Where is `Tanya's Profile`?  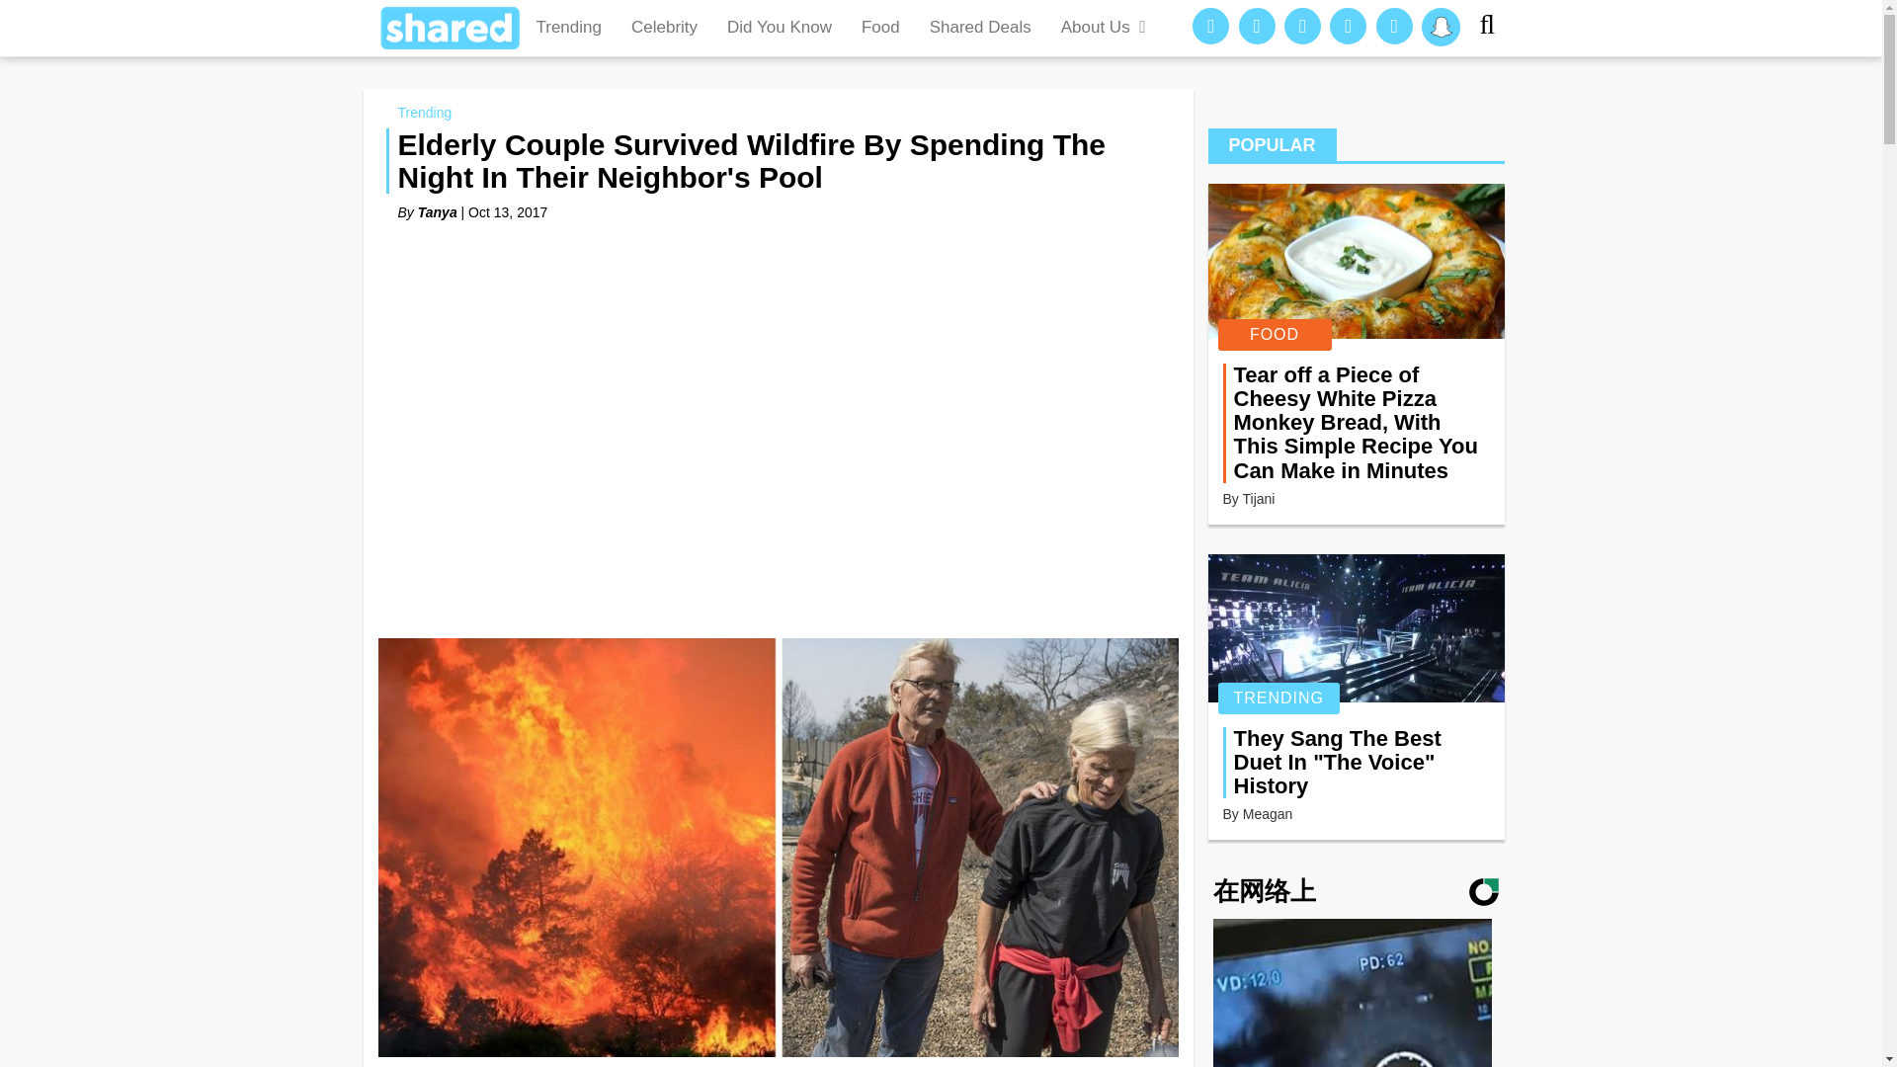 Tanya's Profile is located at coordinates (437, 211).